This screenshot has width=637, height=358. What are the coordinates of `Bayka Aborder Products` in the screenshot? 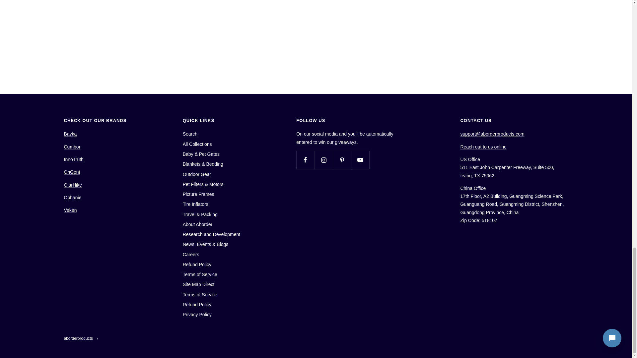 It's located at (70, 134).